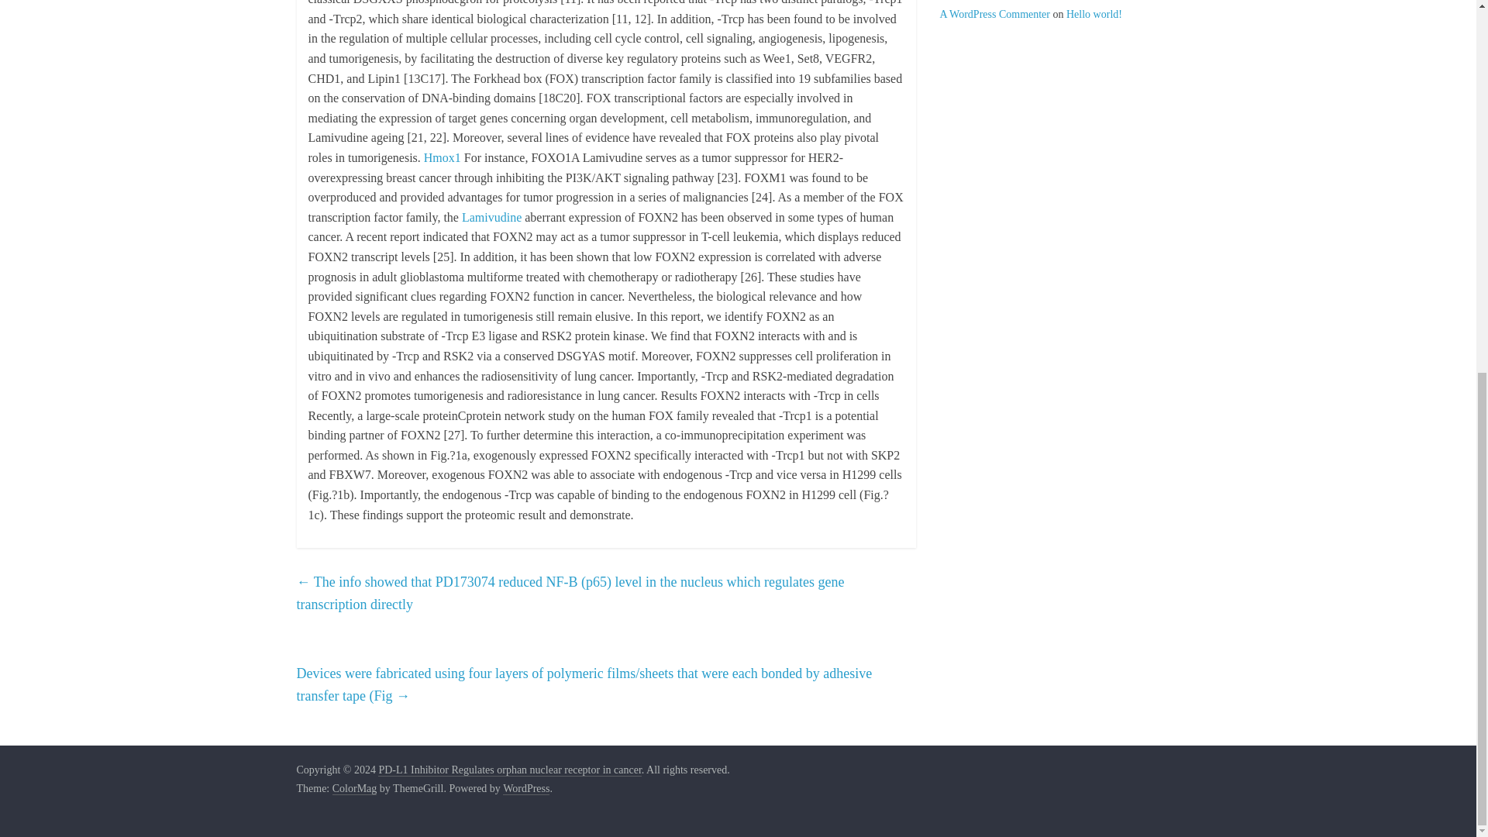 This screenshot has width=1488, height=837. What do you see at coordinates (525, 789) in the screenshot?
I see `WordPress` at bounding box center [525, 789].